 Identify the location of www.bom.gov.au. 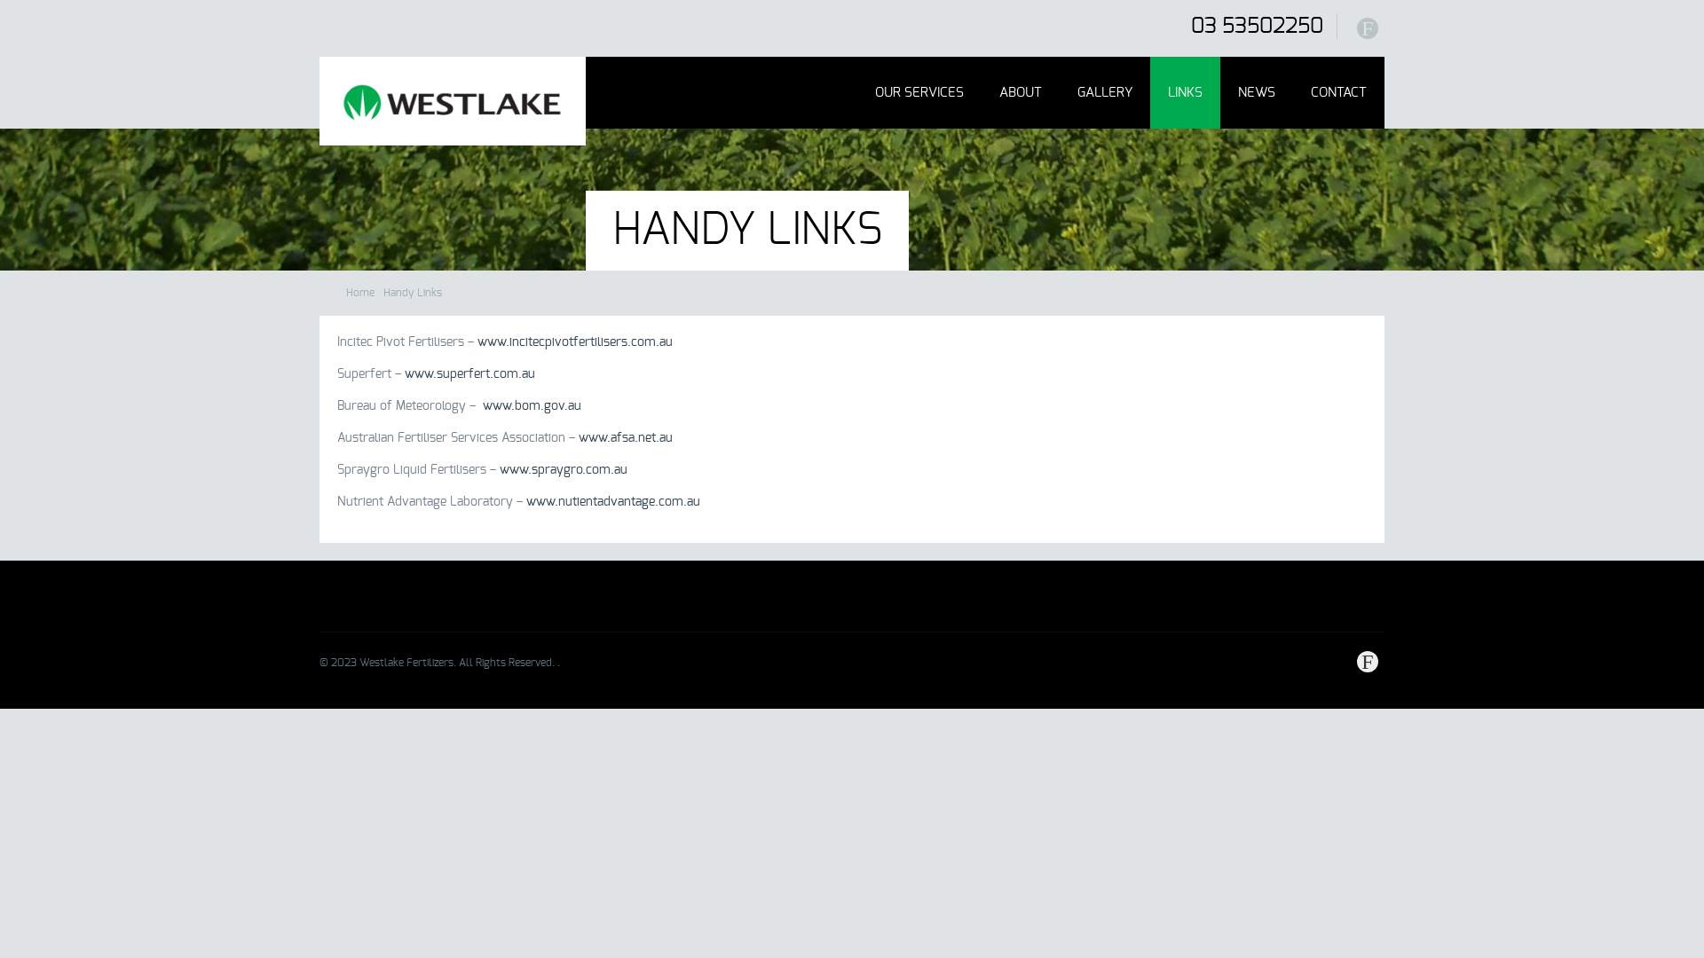
(532, 406).